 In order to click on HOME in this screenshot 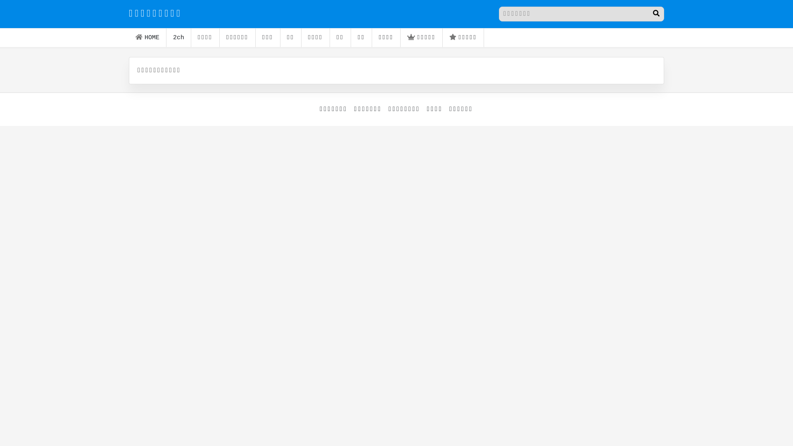, I will do `click(147, 38)`.